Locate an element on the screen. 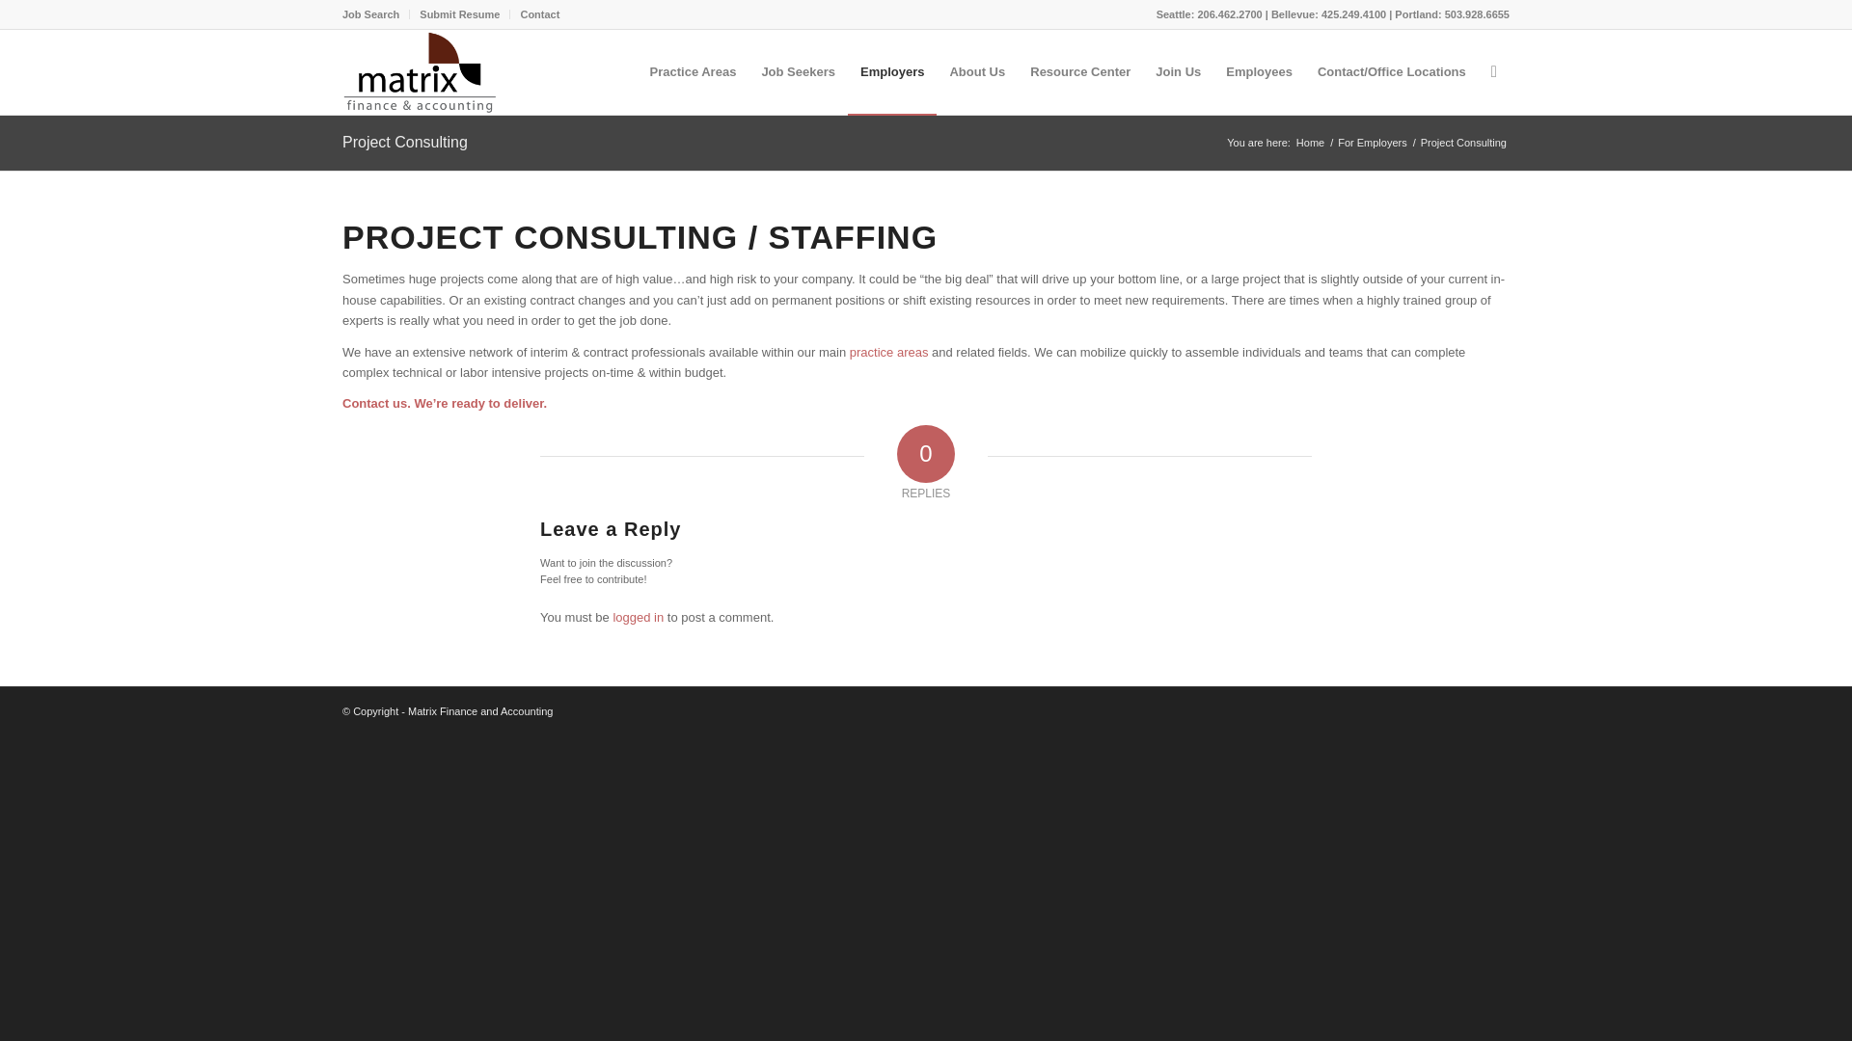  About Us is located at coordinates (976, 71).